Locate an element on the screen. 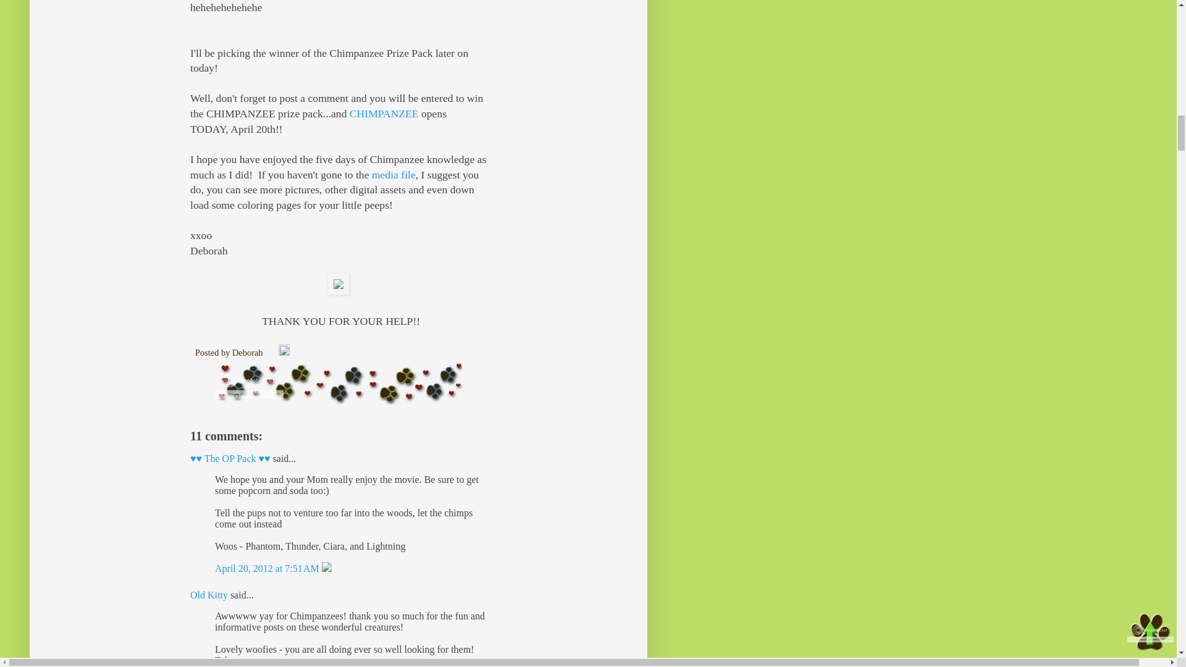 This screenshot has width=1186, height=667. Old Kitty is located at coordinates (209, 595).